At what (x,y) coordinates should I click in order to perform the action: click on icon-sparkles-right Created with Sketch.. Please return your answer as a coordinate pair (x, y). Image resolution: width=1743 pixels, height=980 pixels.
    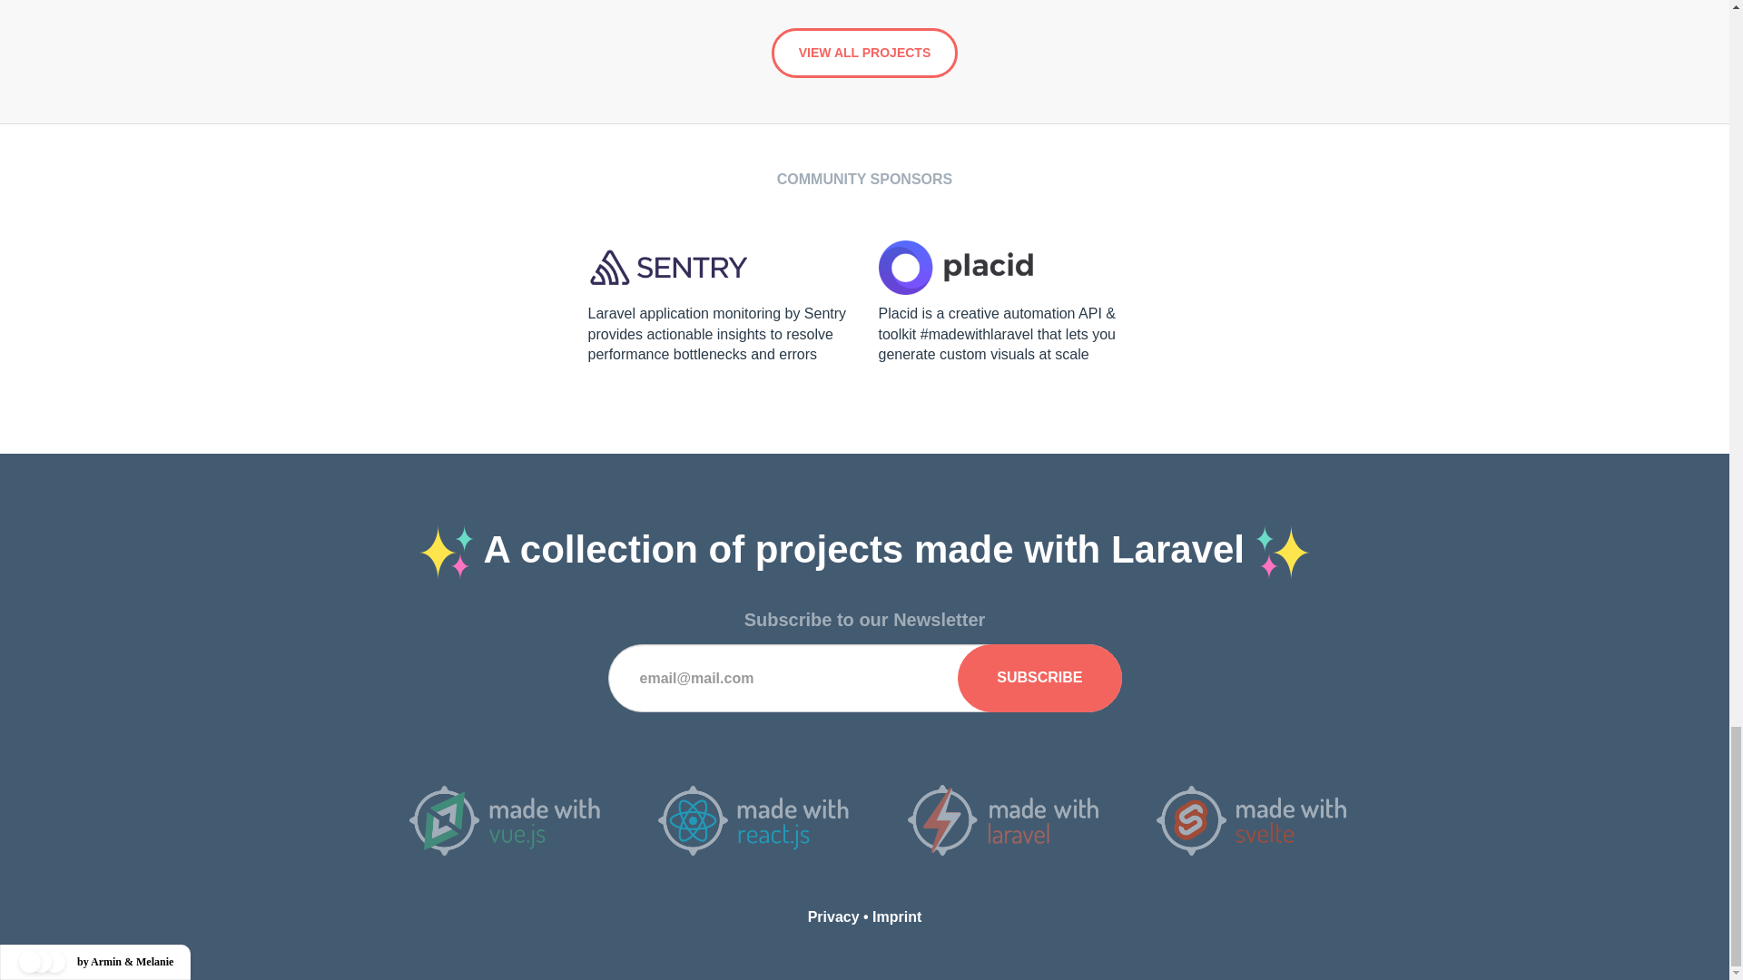
    Looking at the image, I should click on (1282, 552).